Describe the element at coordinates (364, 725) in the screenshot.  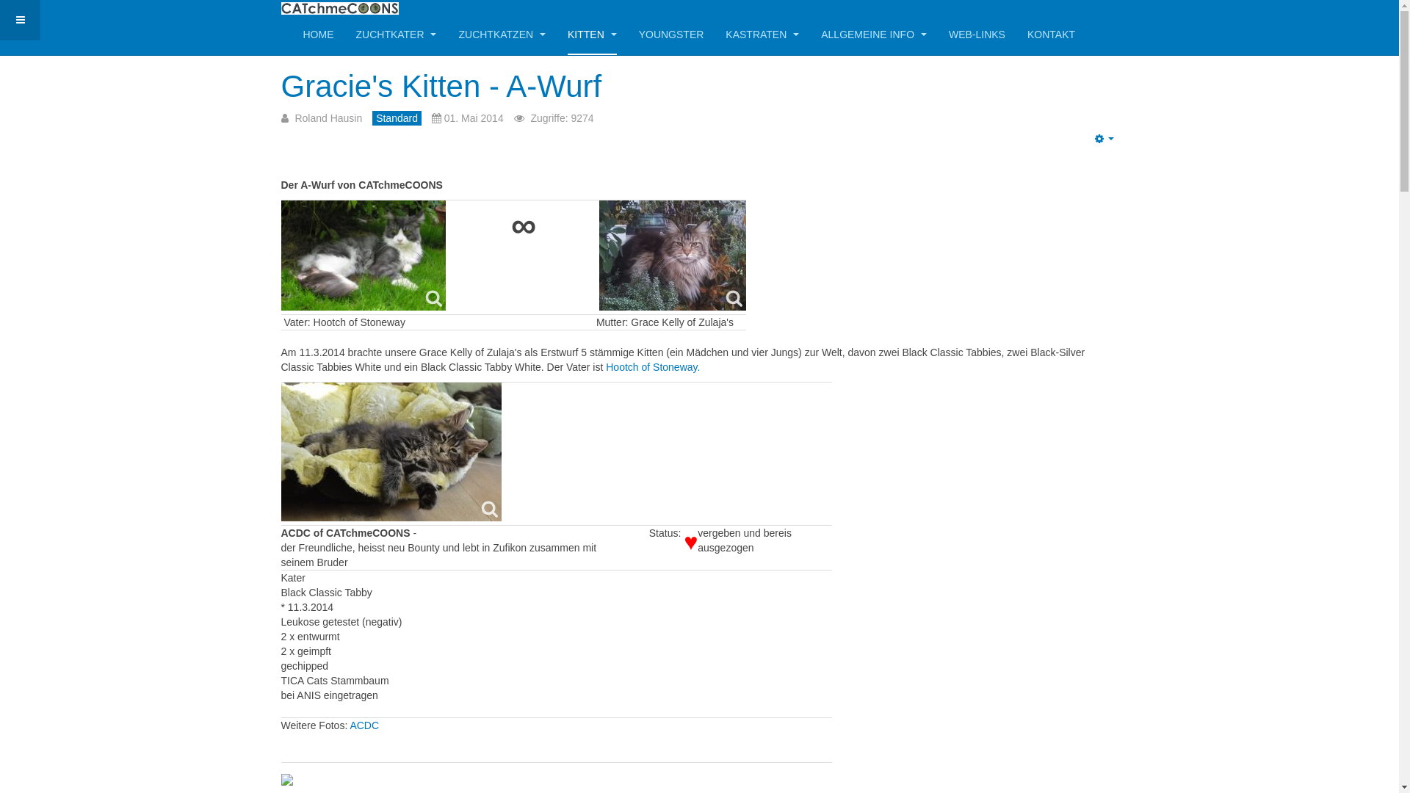
I see `ACDC` at that location.